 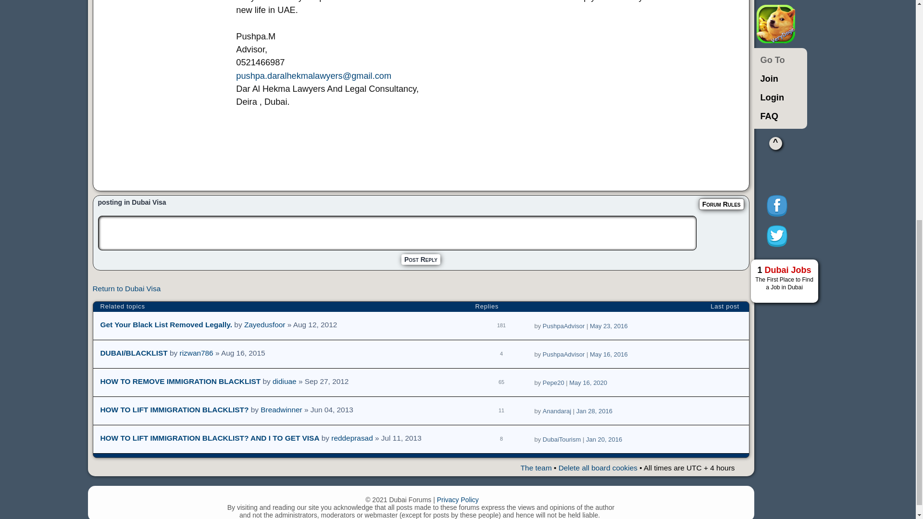 What do you see at coordinates (210, 438) in the screenshot?
I see `HOW TO LIFT IMMIGRATION BLACKLIST? AND I TO GET VISA` at bounding box center [210, 438].